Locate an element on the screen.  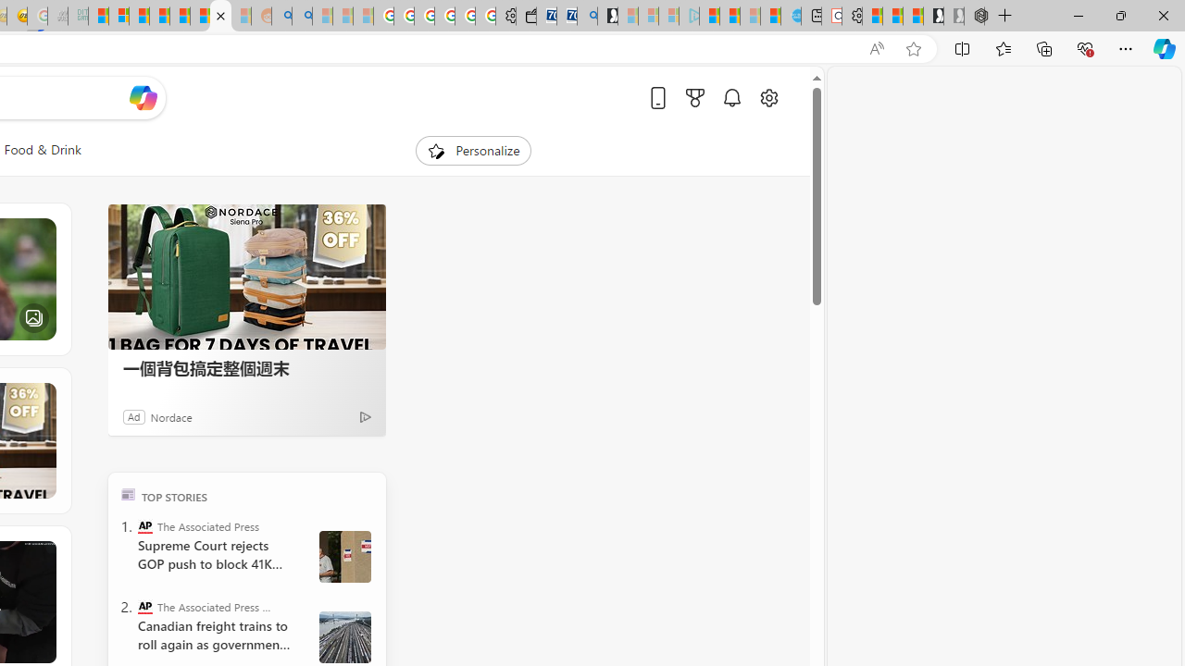
Utah sues federal government - Search is located at coordinates (302, 17).